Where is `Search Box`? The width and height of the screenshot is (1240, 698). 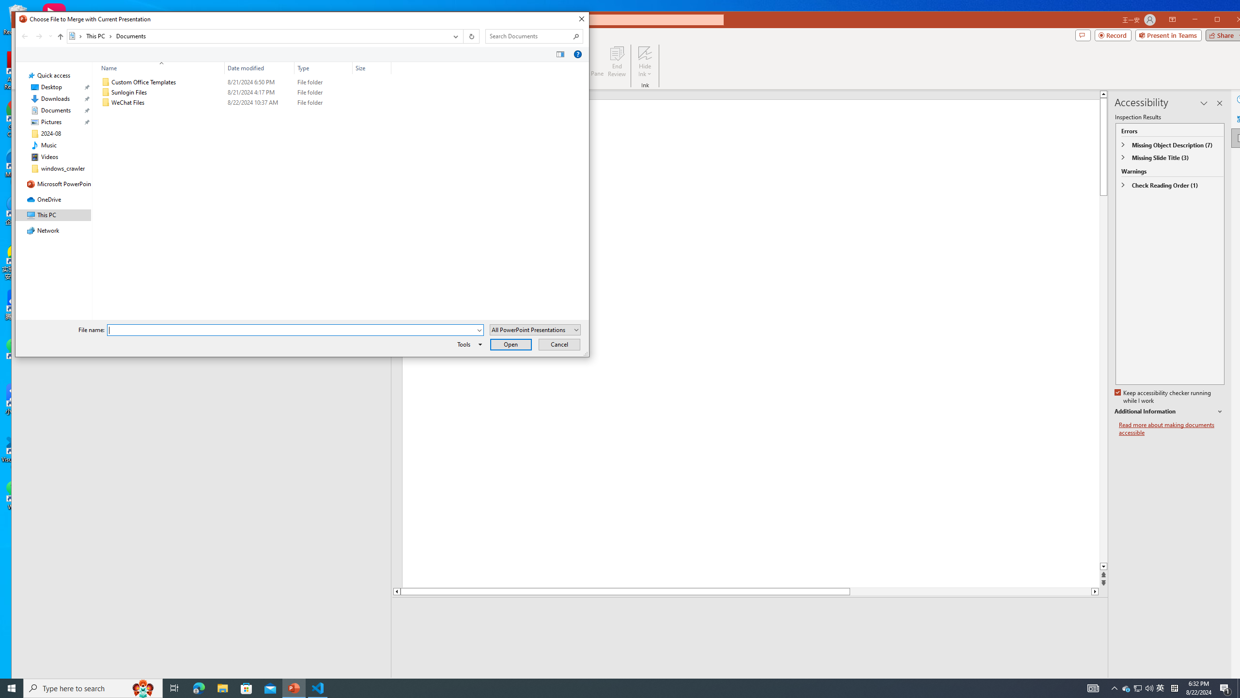 Search Box is located at coordinates (529, 36).